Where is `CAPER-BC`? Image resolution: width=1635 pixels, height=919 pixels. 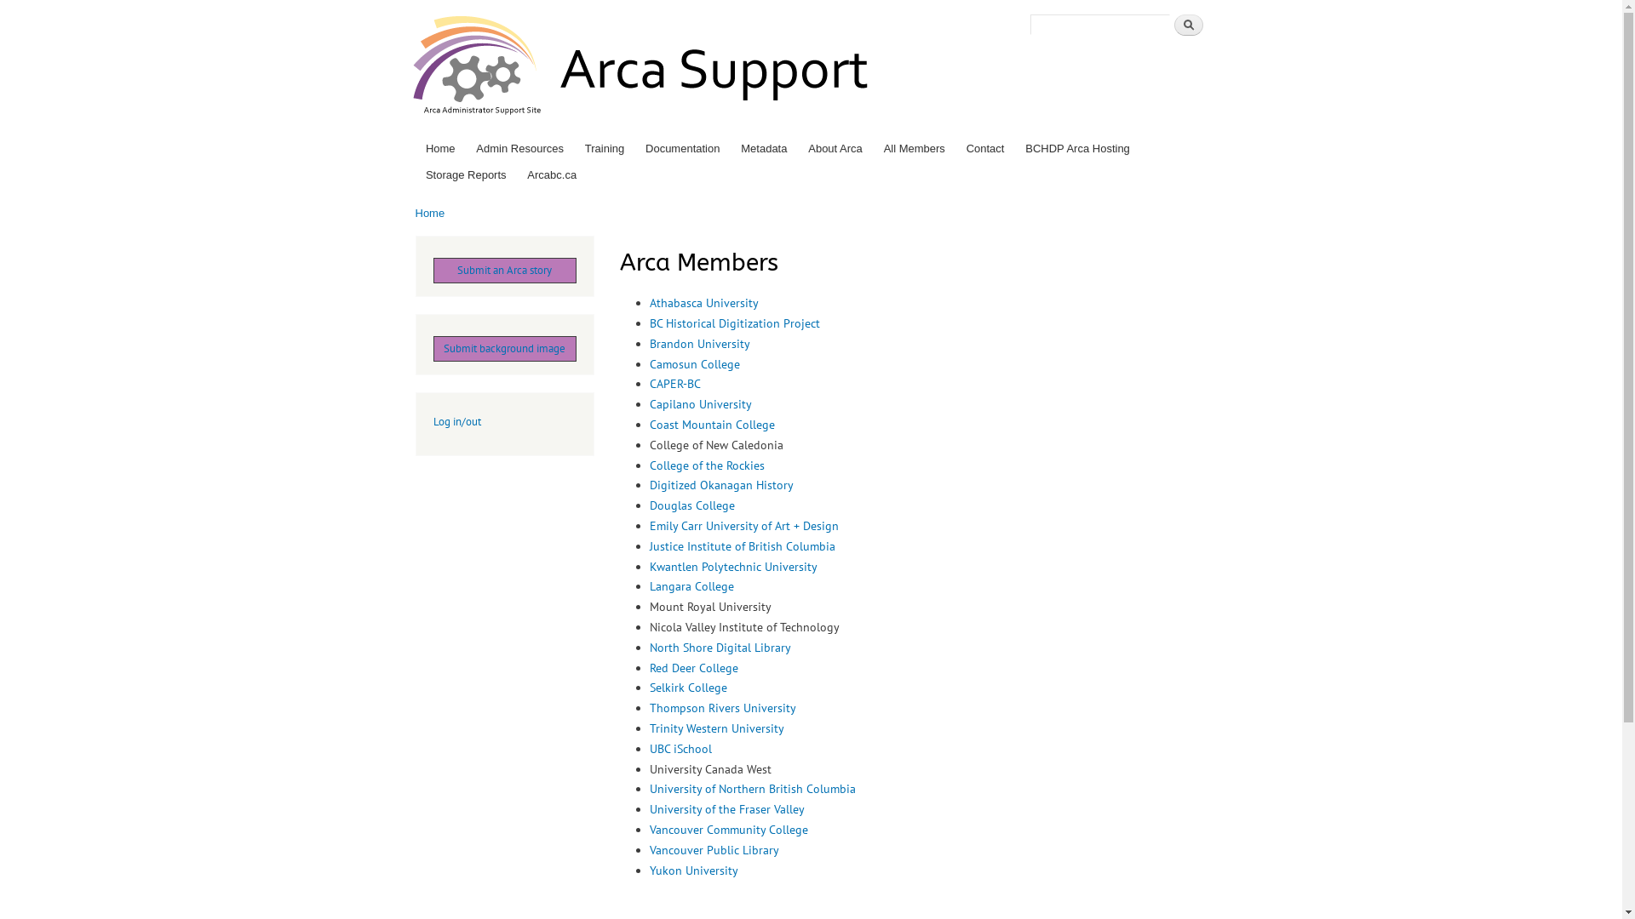
CAPER-BC is located at coordinates (674, 384).